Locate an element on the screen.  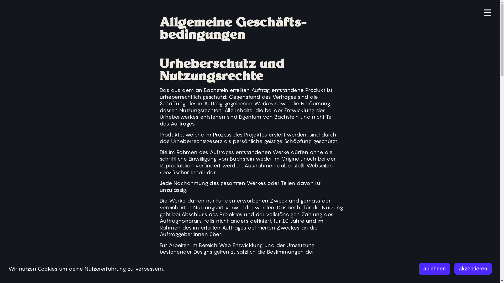
mail@bachstein.ch is located at coordinates (32, 263).